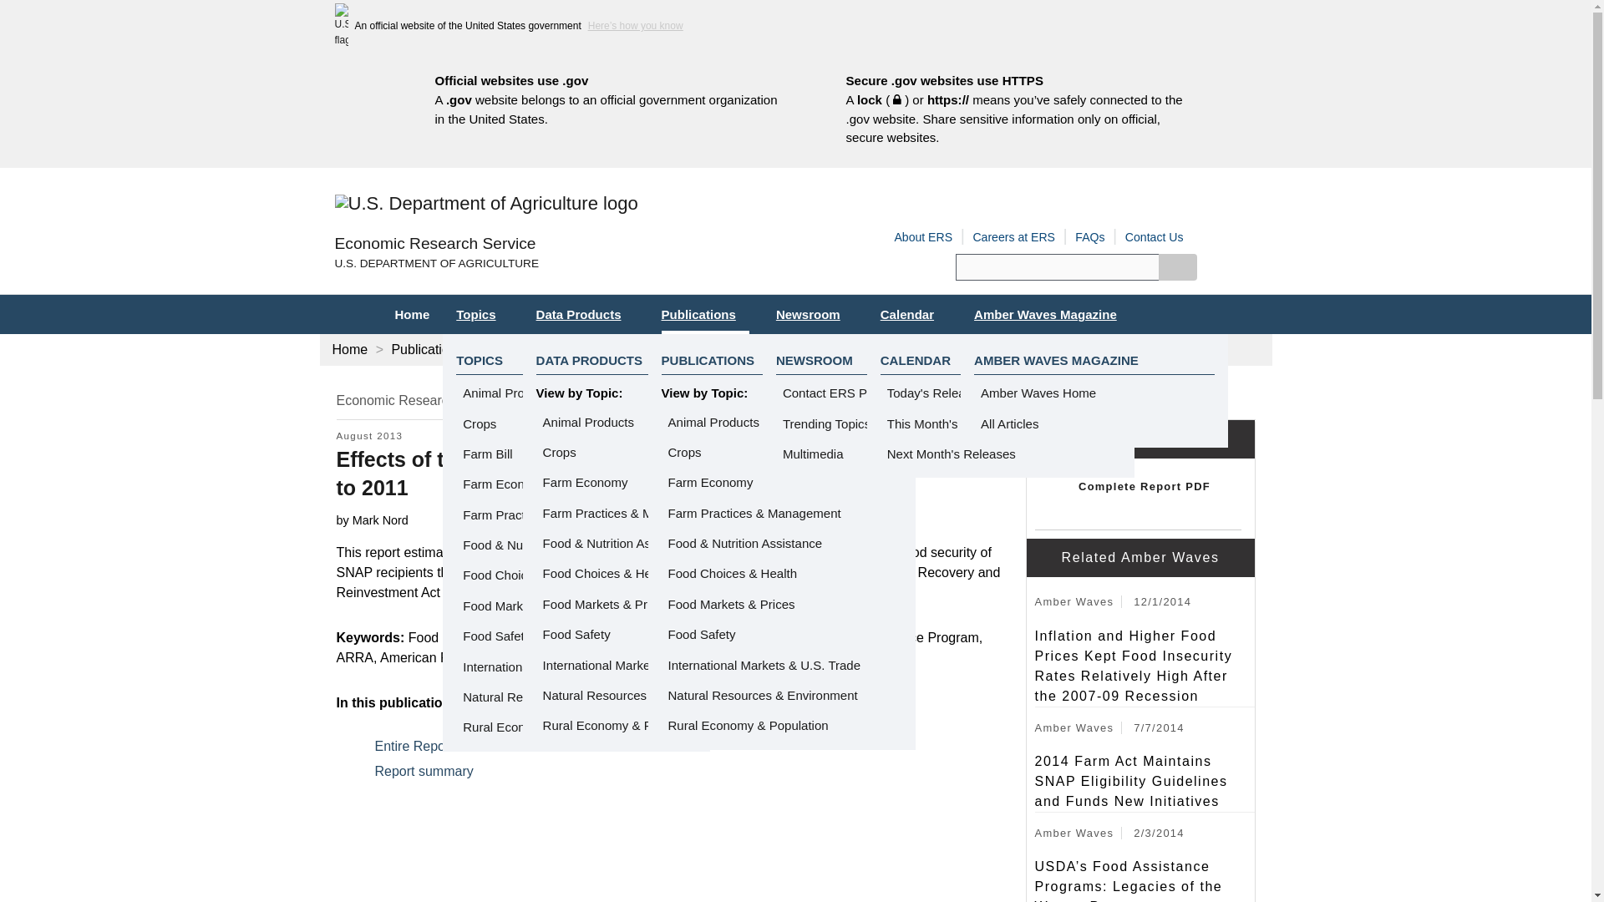  I want to click on TOPICS, so click(480, 360).